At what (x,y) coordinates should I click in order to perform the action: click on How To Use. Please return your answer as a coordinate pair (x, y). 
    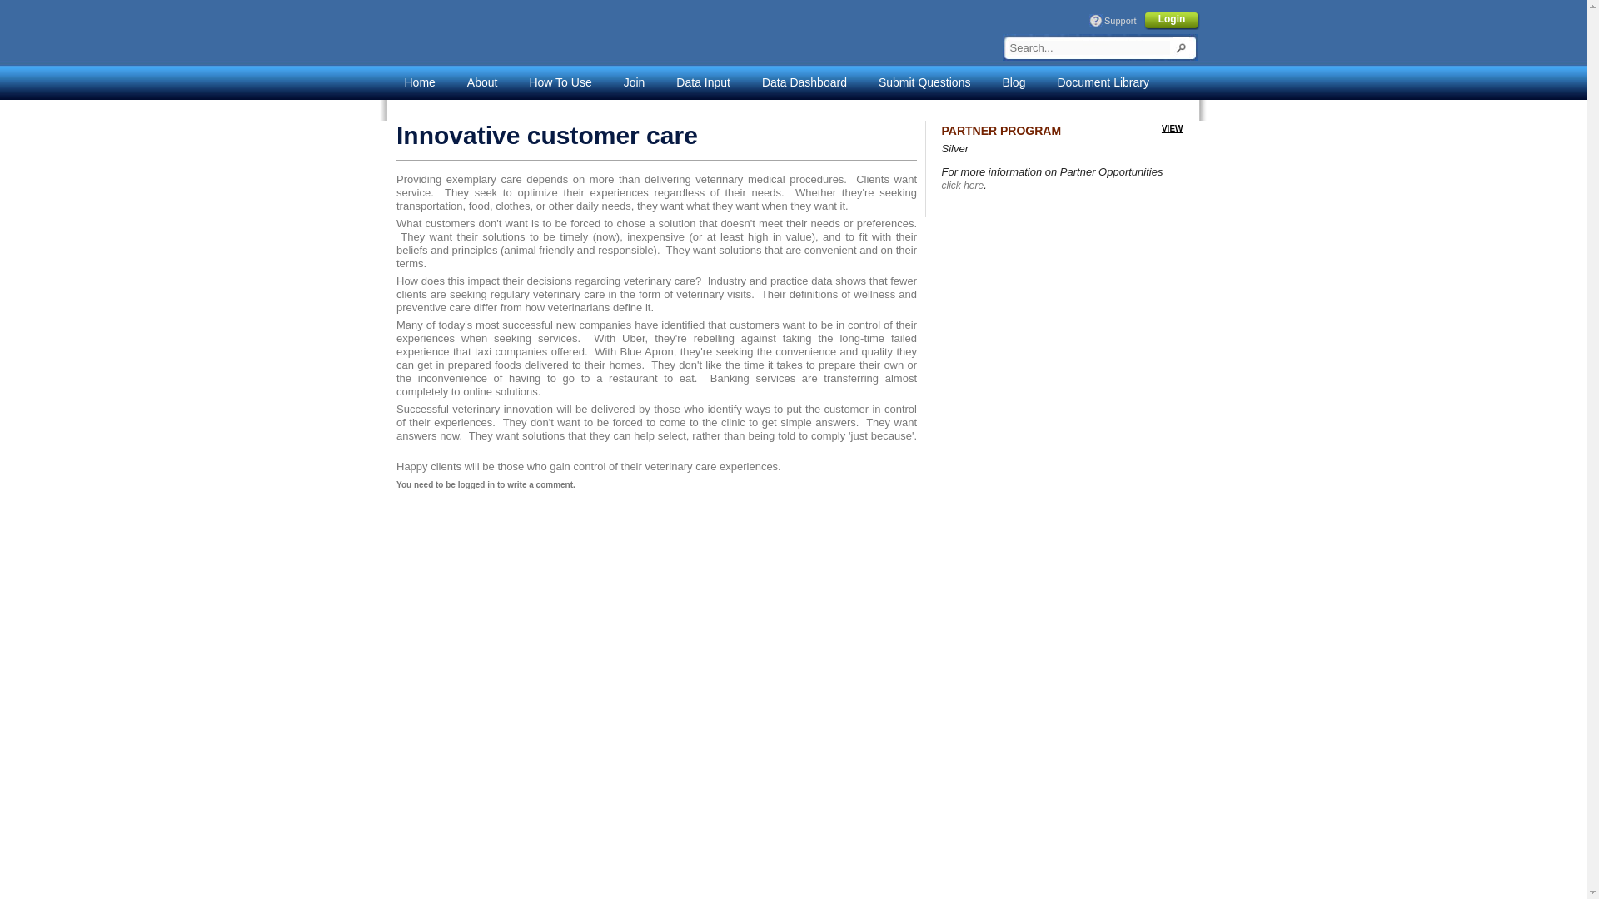
    Looking at the image, I should click on (560, 82).